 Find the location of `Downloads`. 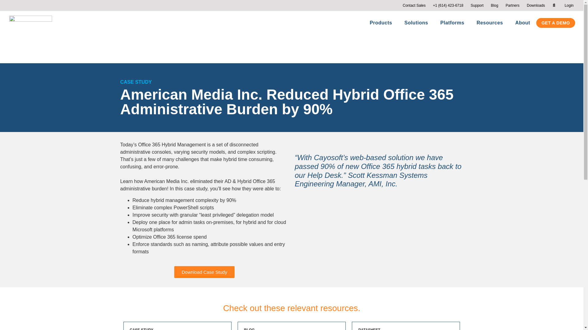

Downloads is located at coordinates (536, 5).